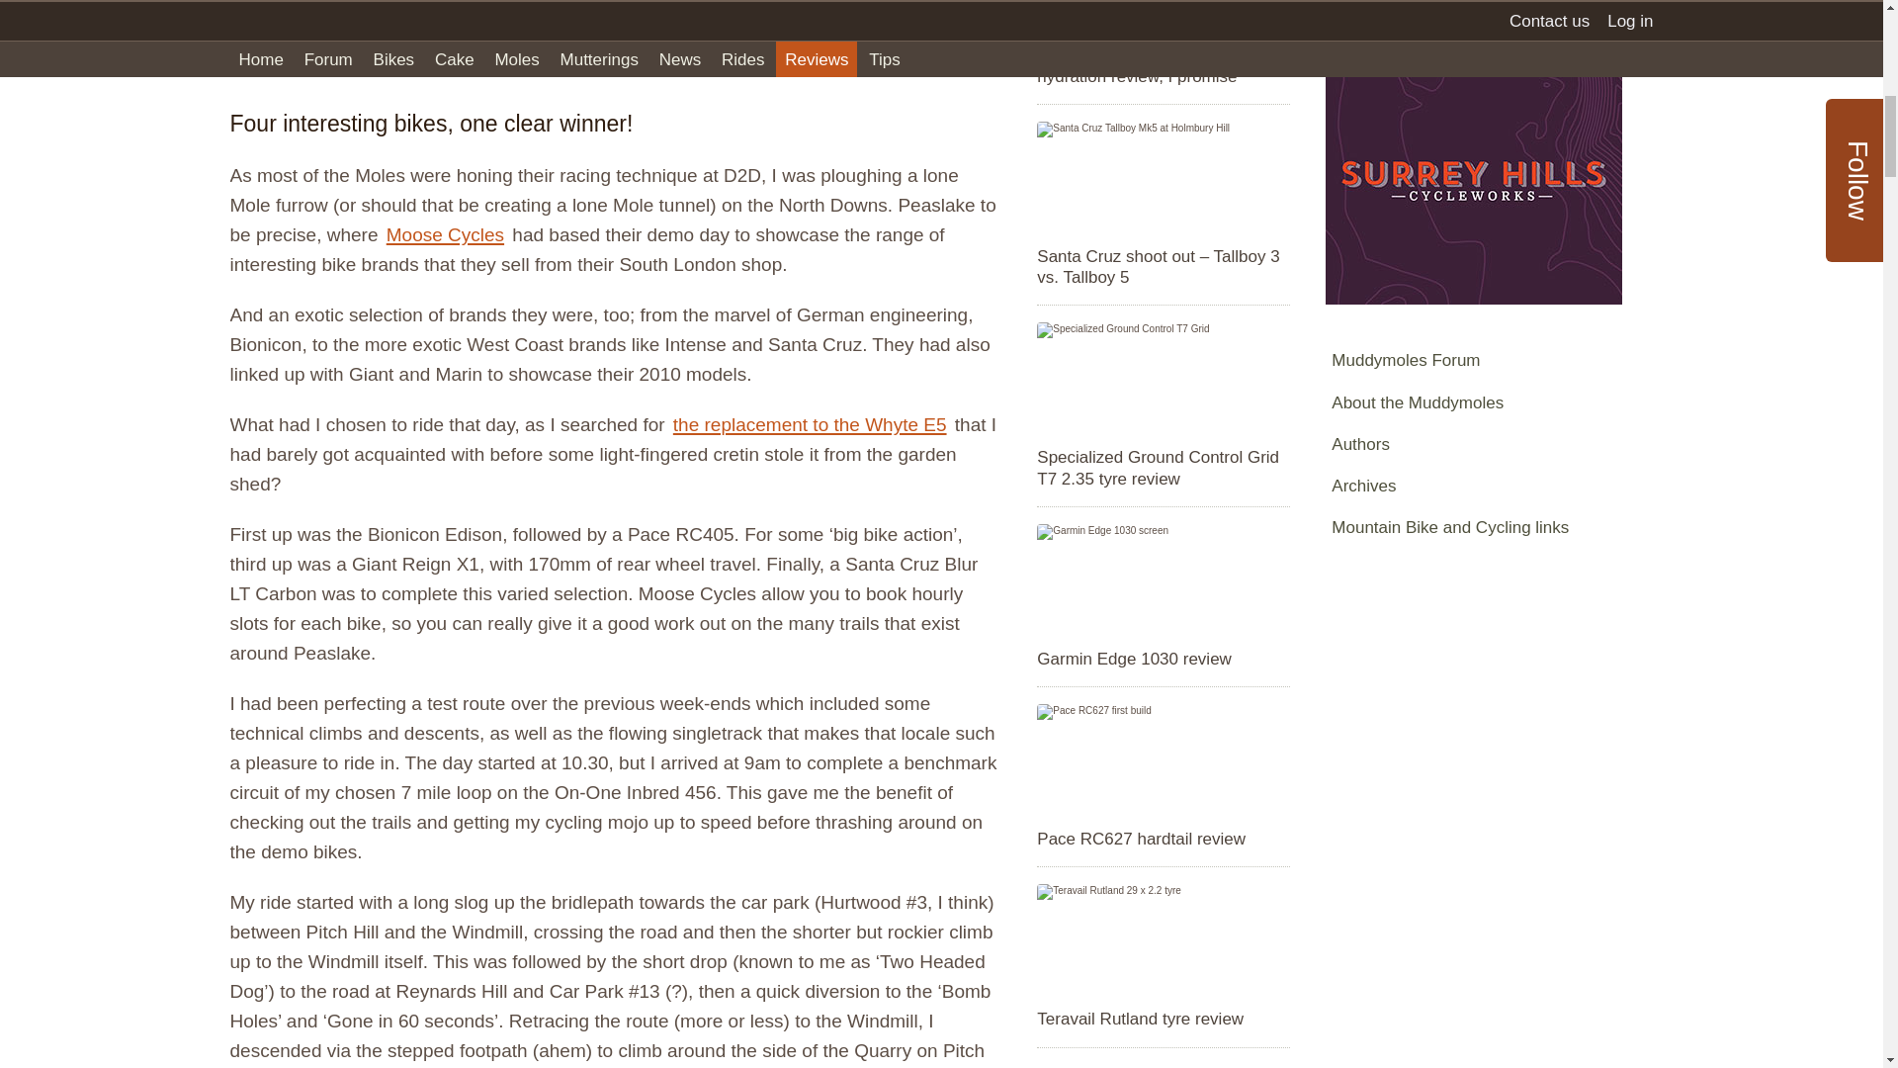 This screenshot has width=1898, height=1068. I want to click on Read 'Specialized Ground Control Grid T7 2.35 tyre review', so click(1163, 468).